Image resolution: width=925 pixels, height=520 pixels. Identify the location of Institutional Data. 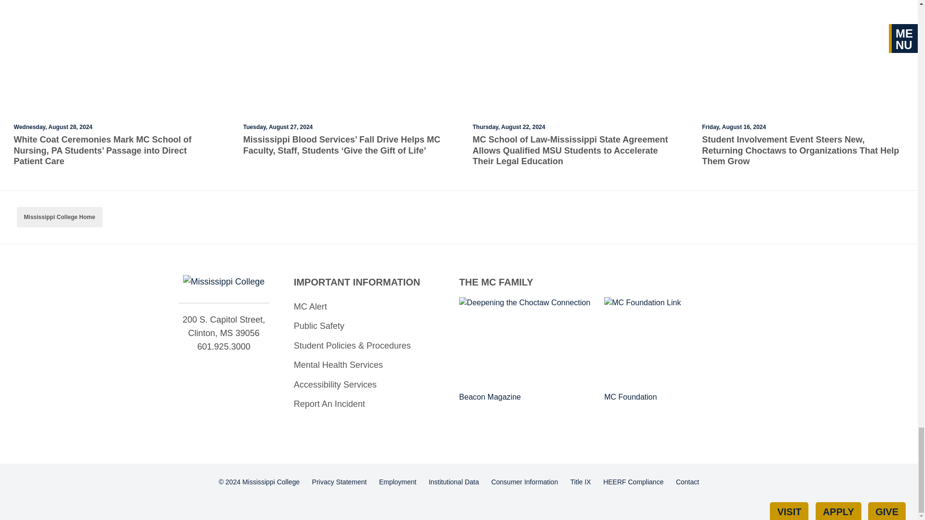
(454, 482).